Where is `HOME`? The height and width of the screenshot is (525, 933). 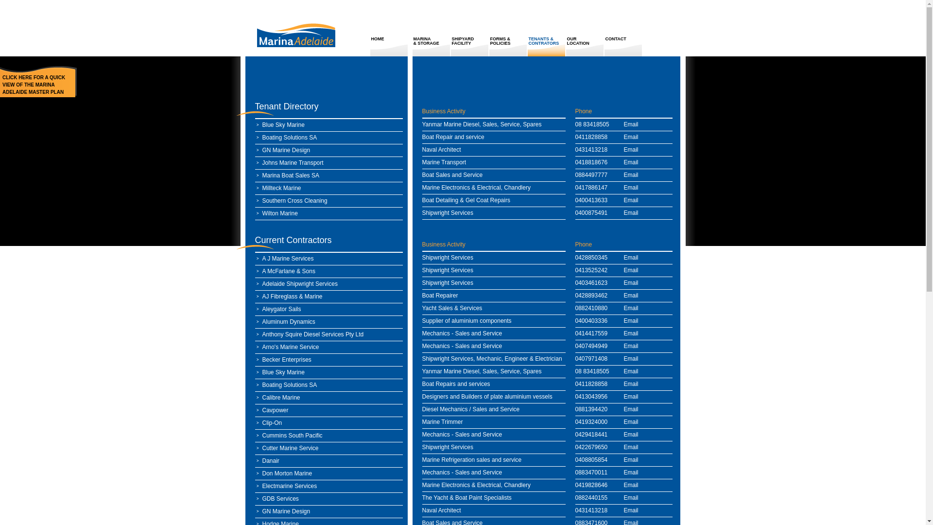 HOME is located at coordinates (389, 47).